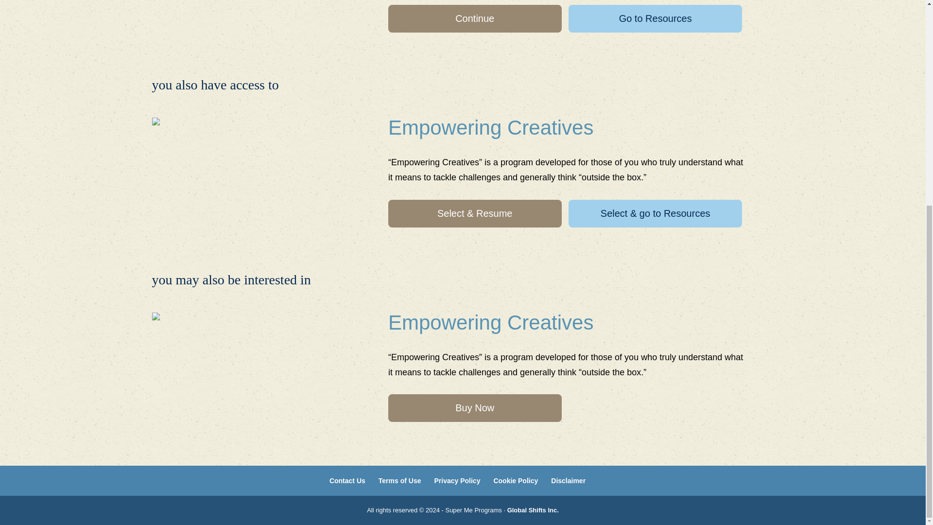 Image resolution: width=933 pixels, height=525 pixels. Describe the element at coordinates (533, 510) in the screenshot. I see `Global Shifts Inc.` at that location.